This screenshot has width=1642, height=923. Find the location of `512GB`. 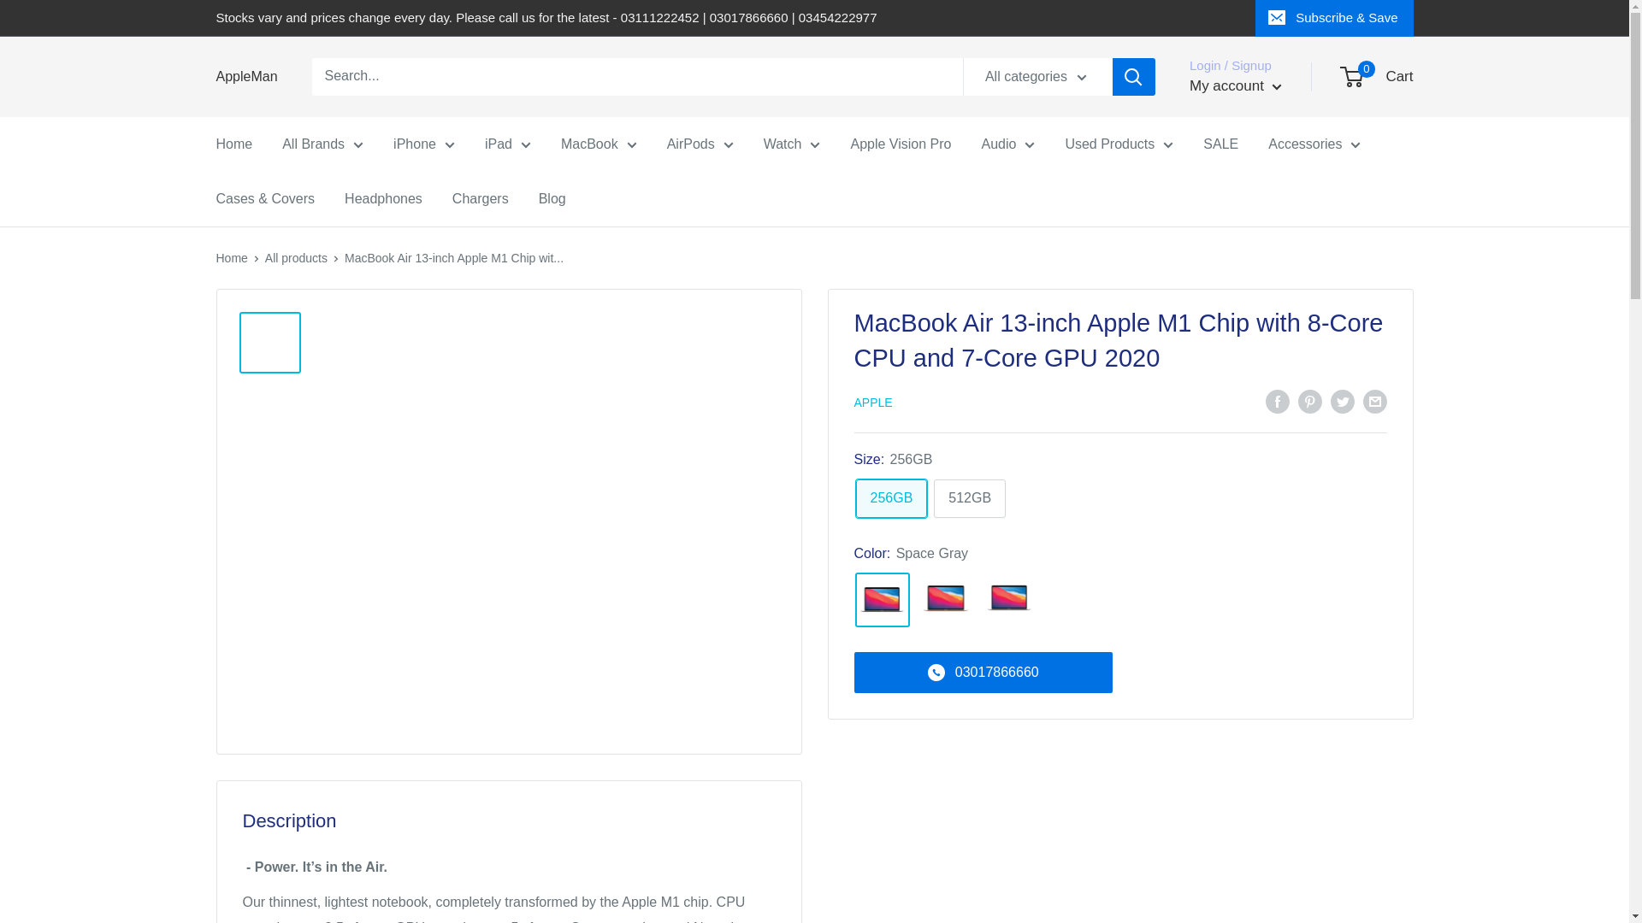

512GB is located at coordinates (970, 497).